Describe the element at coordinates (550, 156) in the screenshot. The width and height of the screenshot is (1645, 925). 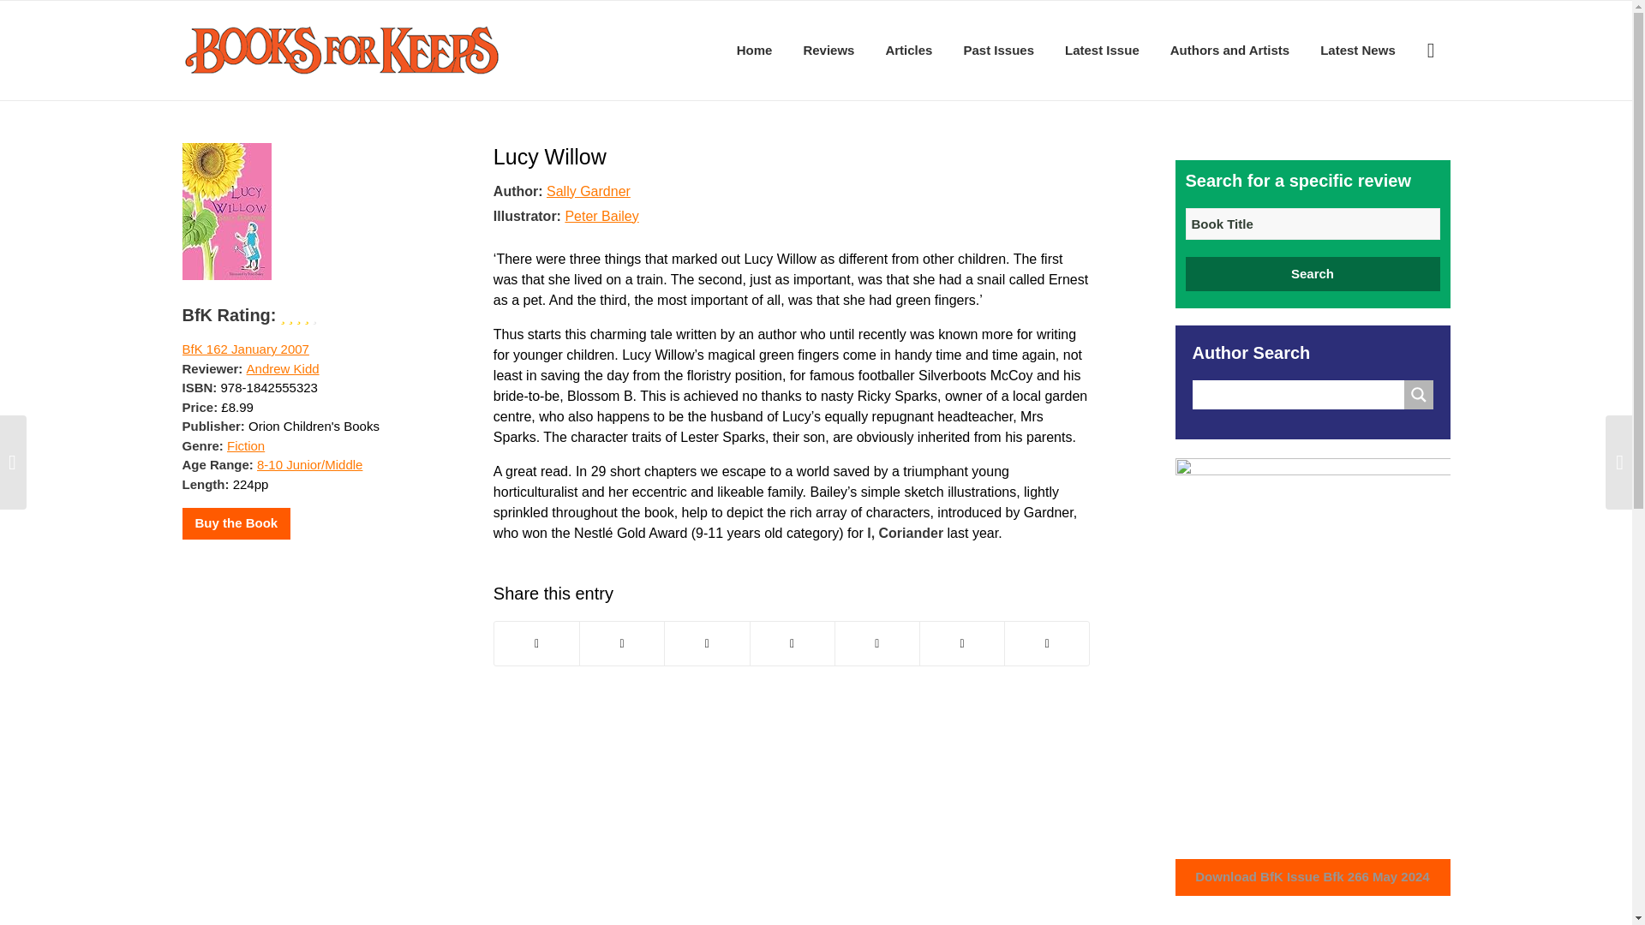
I see `Lucy Willow` at that location.